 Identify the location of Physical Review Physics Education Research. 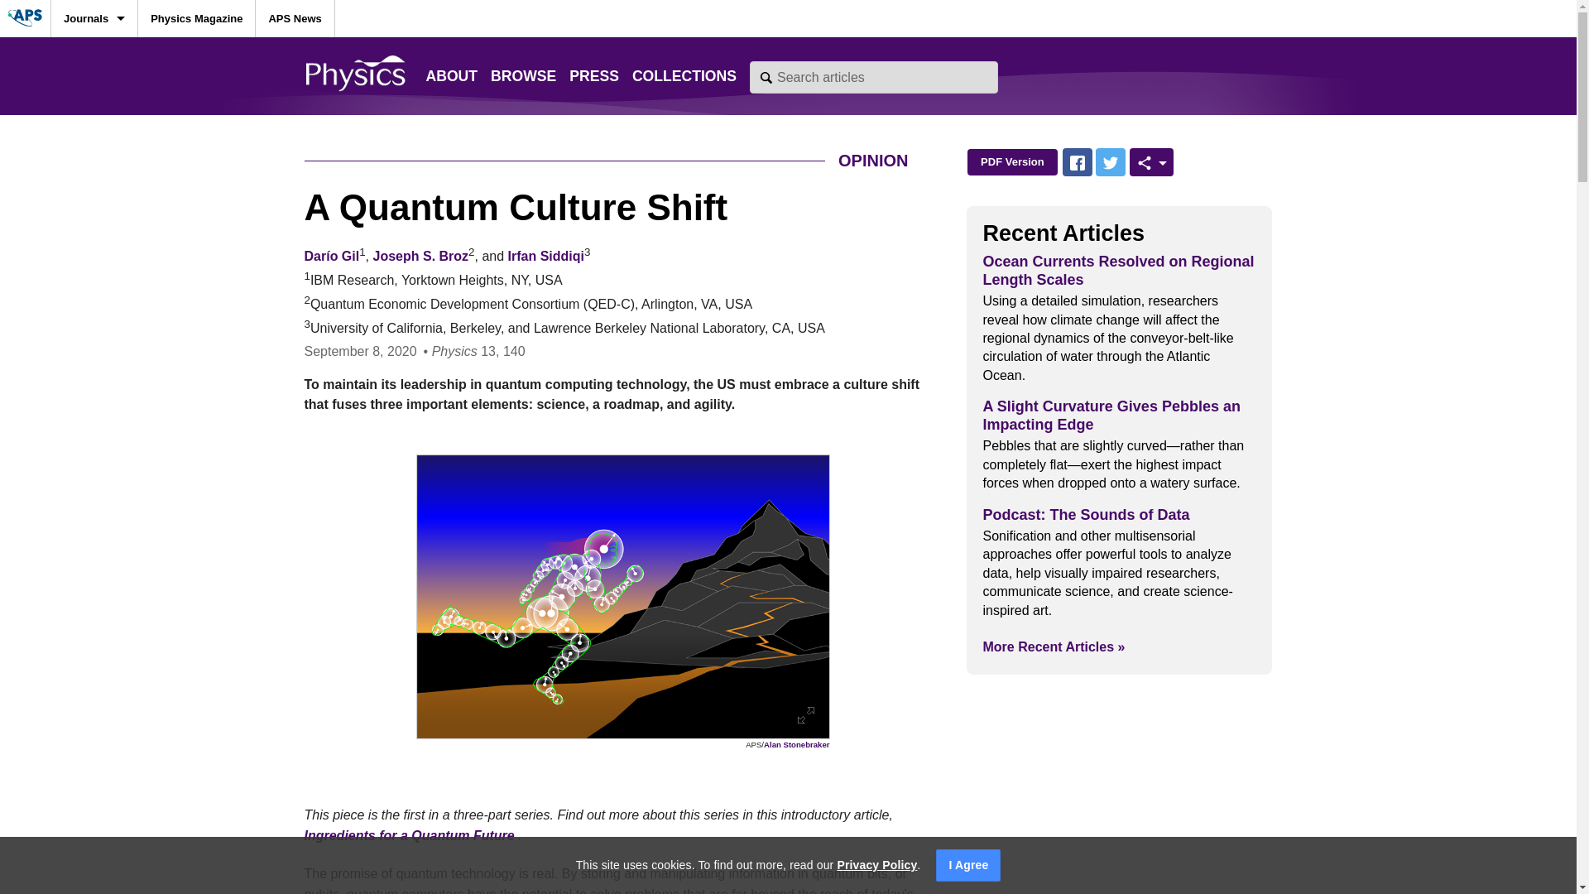
(94, 615).